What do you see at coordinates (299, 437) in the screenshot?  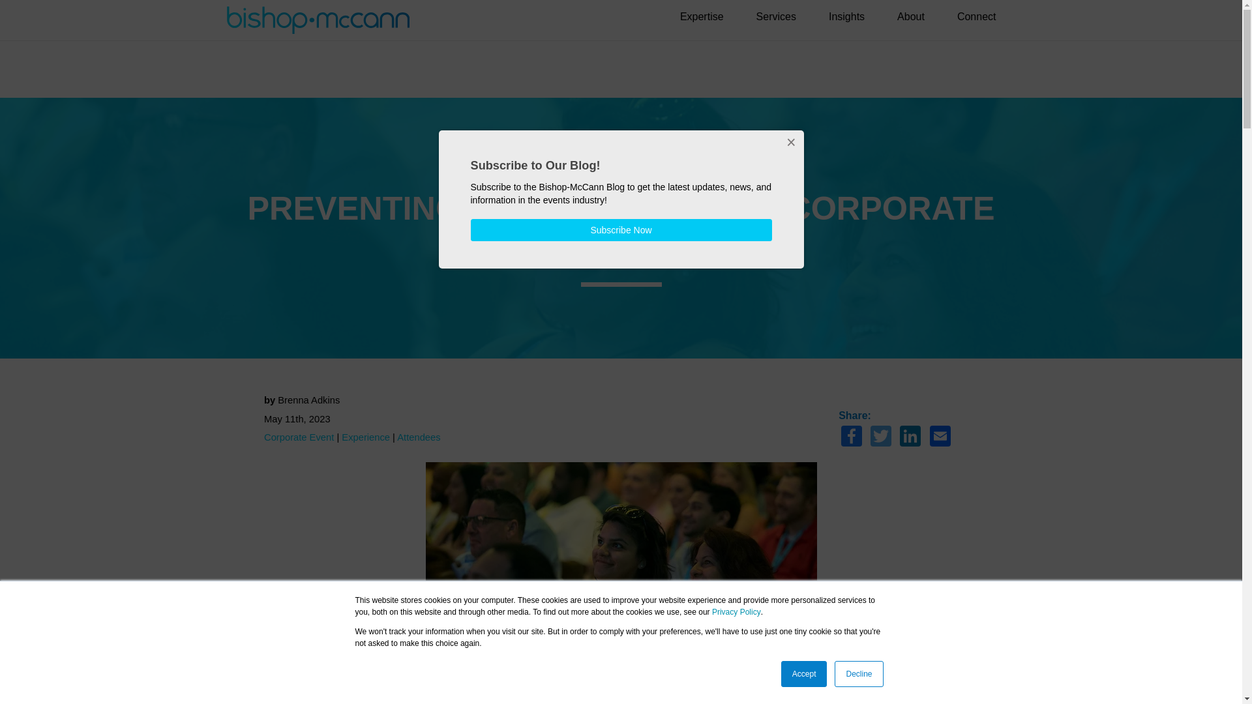 I see `Corporate Event` at bounding box center [299, 437].